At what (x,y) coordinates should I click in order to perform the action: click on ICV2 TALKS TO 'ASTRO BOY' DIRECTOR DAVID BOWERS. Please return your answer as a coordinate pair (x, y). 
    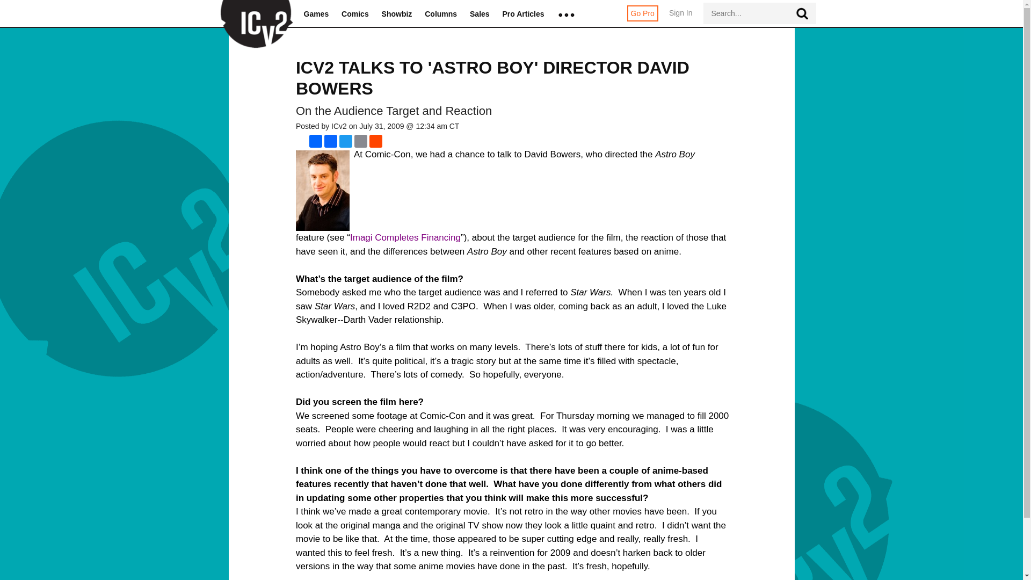
    Looking at the image, I should click on (493, 78).